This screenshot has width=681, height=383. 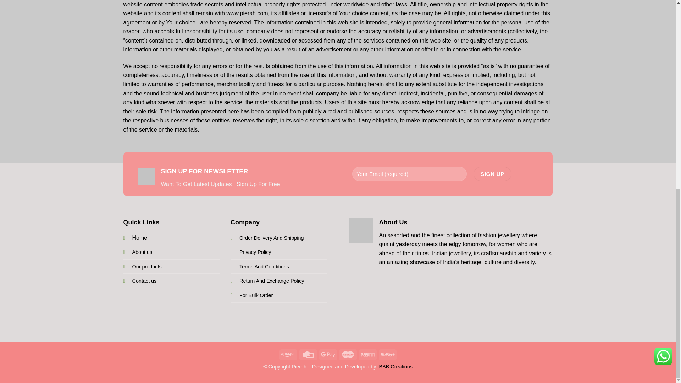 I want to click on Home, so click(x=139, y=238).